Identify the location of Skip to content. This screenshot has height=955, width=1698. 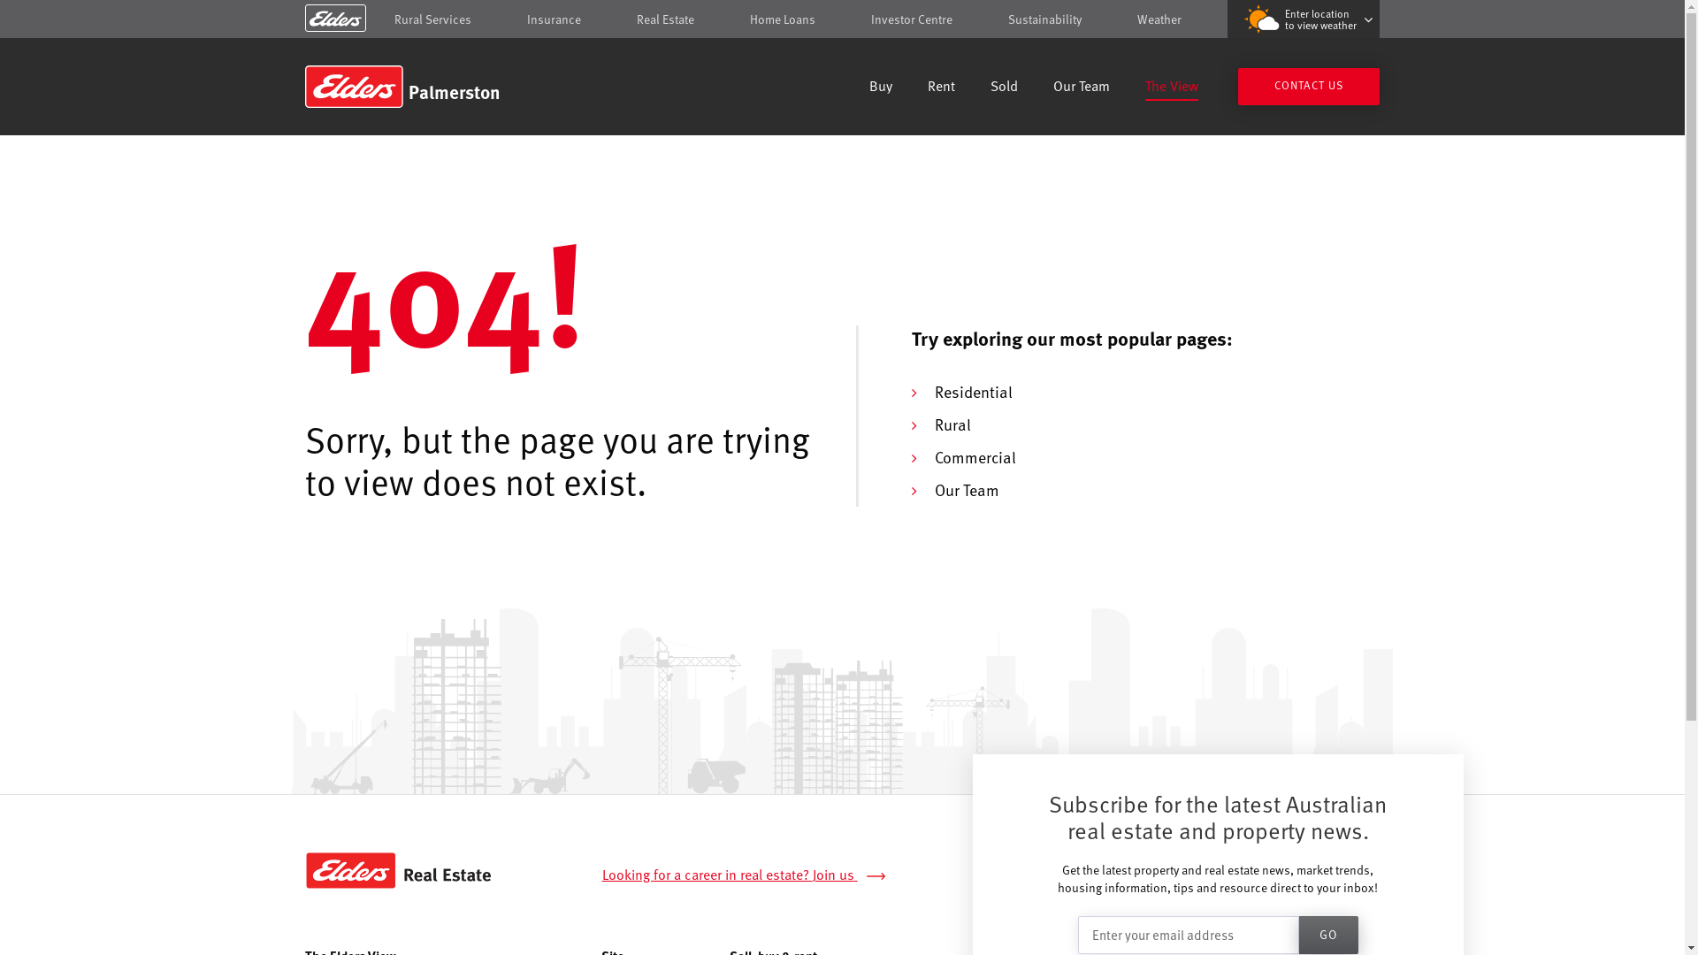
(842, 20).